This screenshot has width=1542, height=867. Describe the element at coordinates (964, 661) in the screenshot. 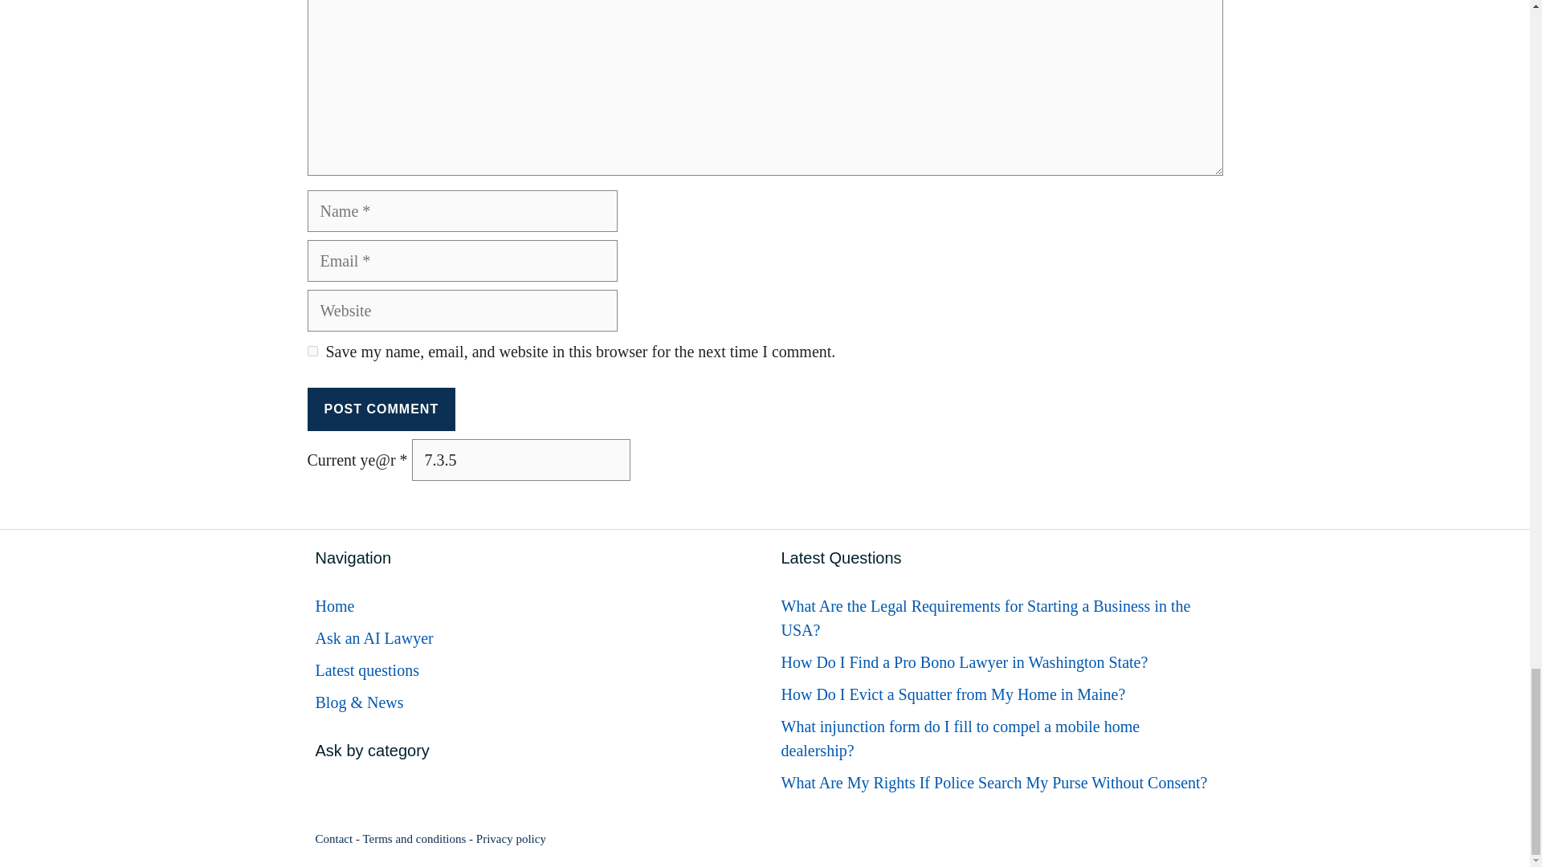

I see `How Do I Find a Pro Bono Lawyer in Washington State?` at that location.